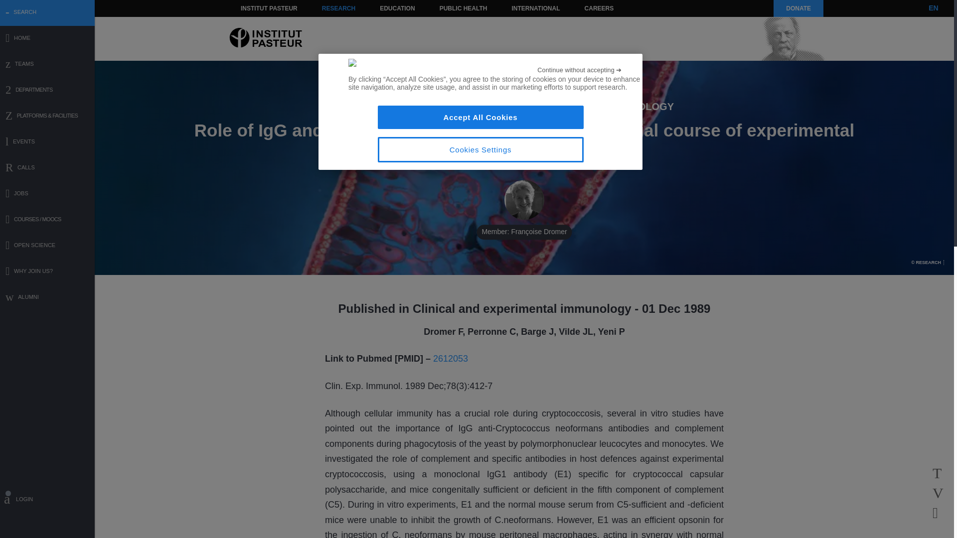 This screenshot has height=538, width=957. Describe the element at coordinates (47, 65) in the screenshot. I see `TEAMS` at that location.